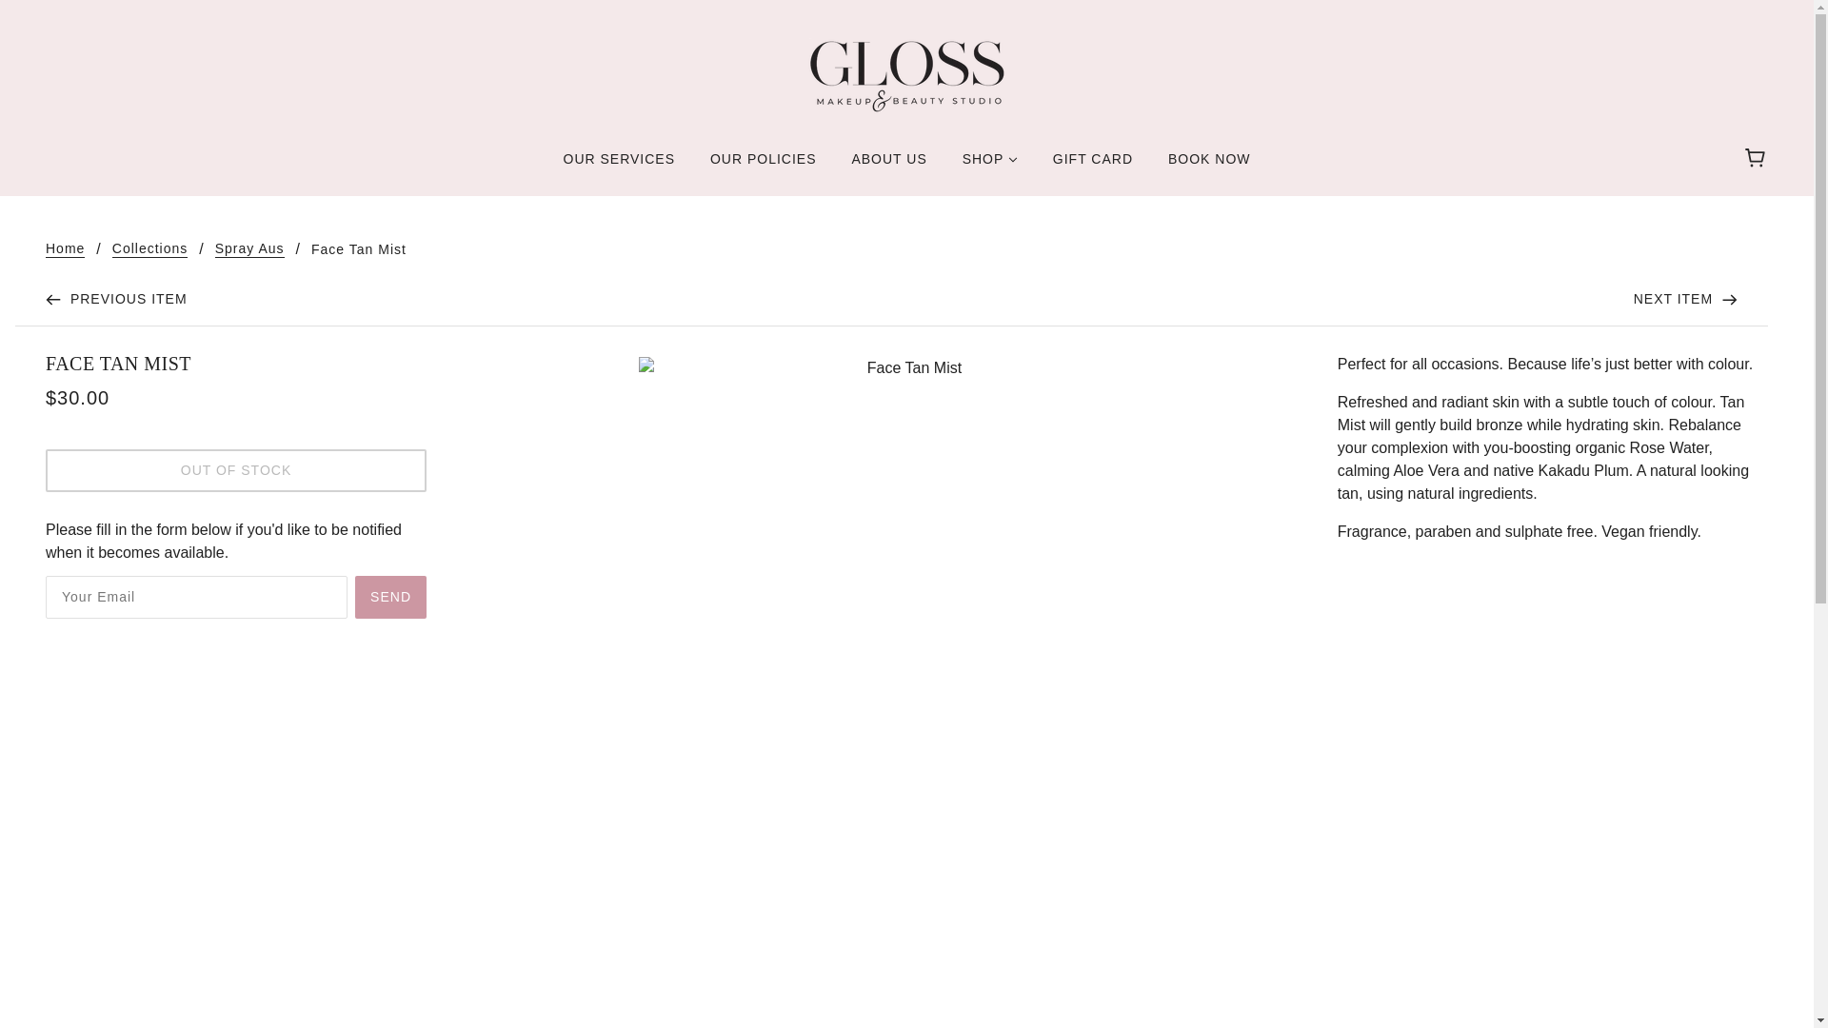 The width and height of the screenshot is (1828, 1028). I want to click on OUR SERVICES, so click(619, 166).